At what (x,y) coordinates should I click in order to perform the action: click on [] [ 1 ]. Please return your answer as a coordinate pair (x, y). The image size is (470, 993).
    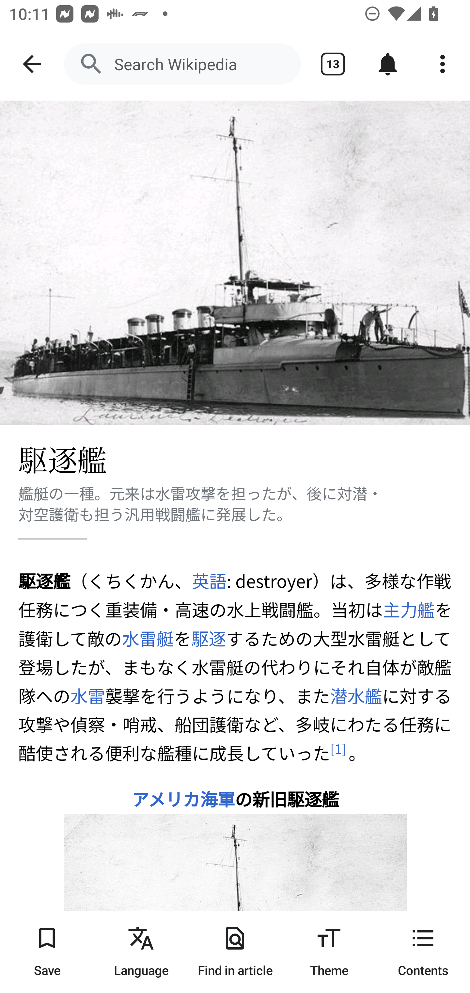
    Looking at the image, I should click on (338, 749).